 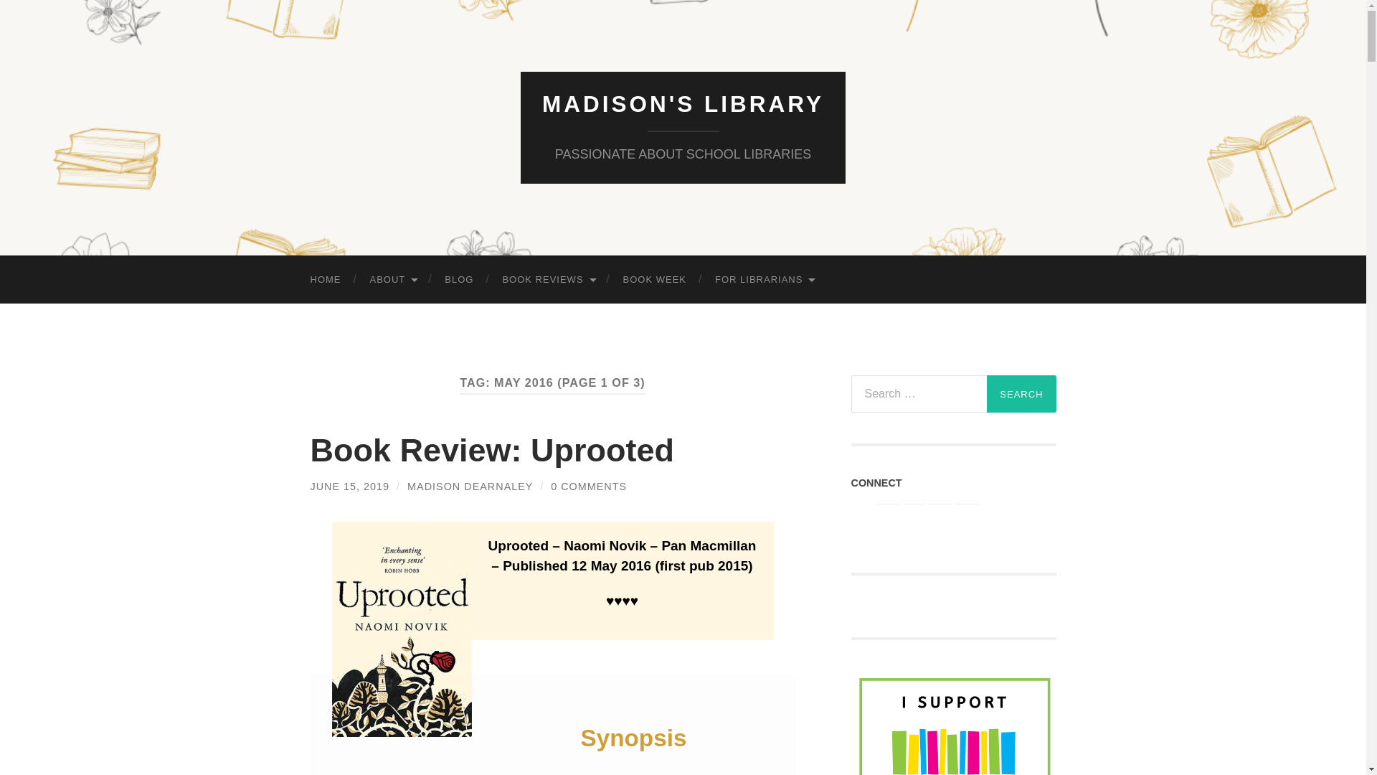 I want to click on BLOG, so click(x=458, y=280).